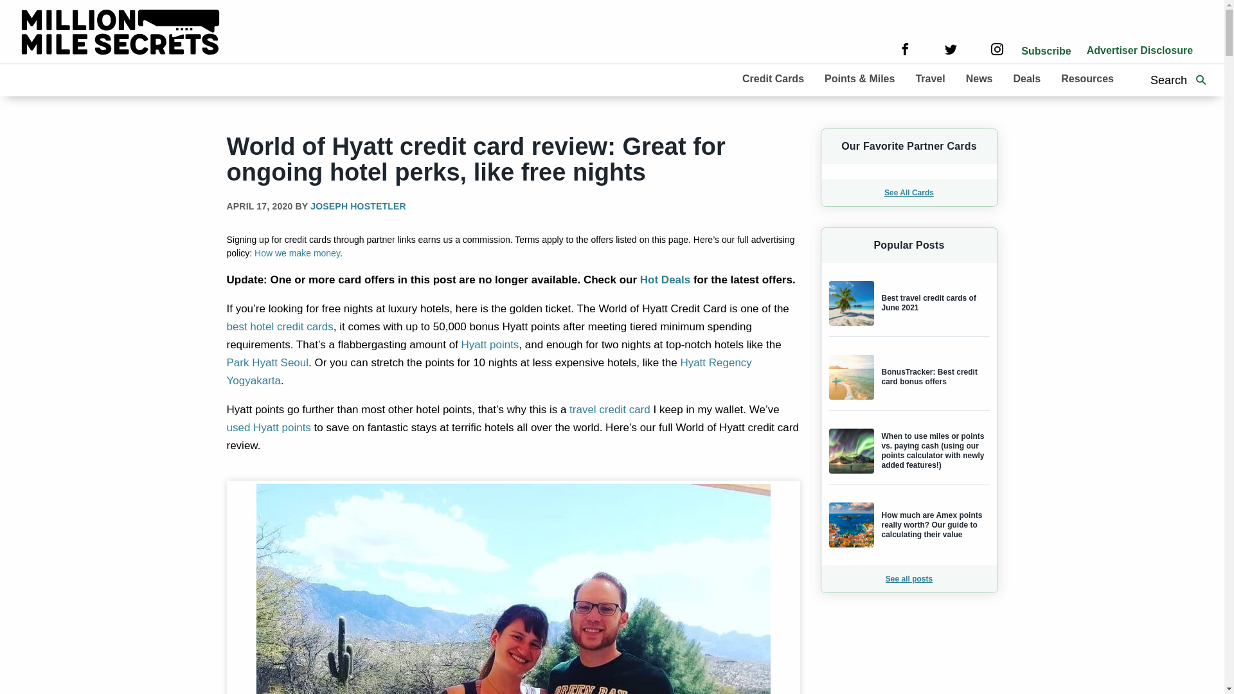  Describe the element at coordinates (358, 206) in the screenshot. I see `JOSEPH HOSTETLER` at that location.